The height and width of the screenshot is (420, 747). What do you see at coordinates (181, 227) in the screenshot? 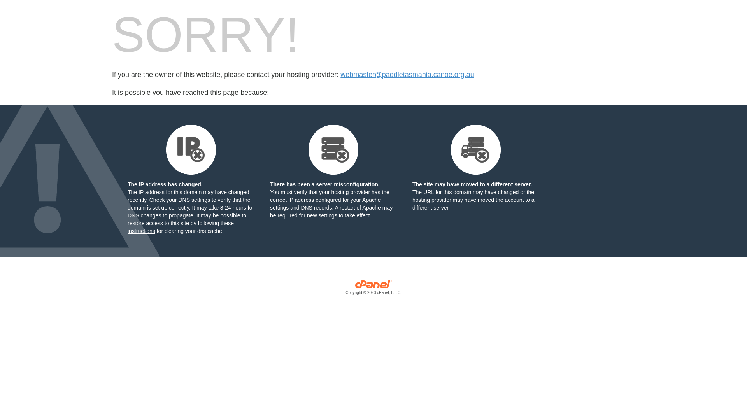
I see `following these instructions` at bounding box center [181, 227].